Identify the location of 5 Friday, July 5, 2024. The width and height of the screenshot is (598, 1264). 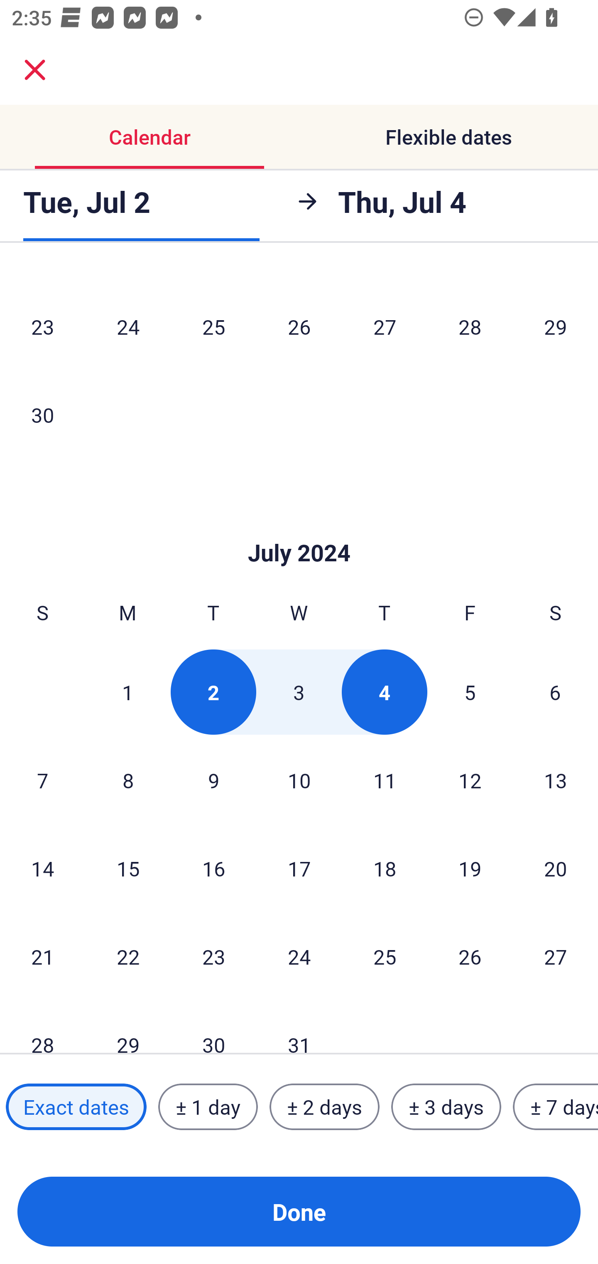
(470, 692).